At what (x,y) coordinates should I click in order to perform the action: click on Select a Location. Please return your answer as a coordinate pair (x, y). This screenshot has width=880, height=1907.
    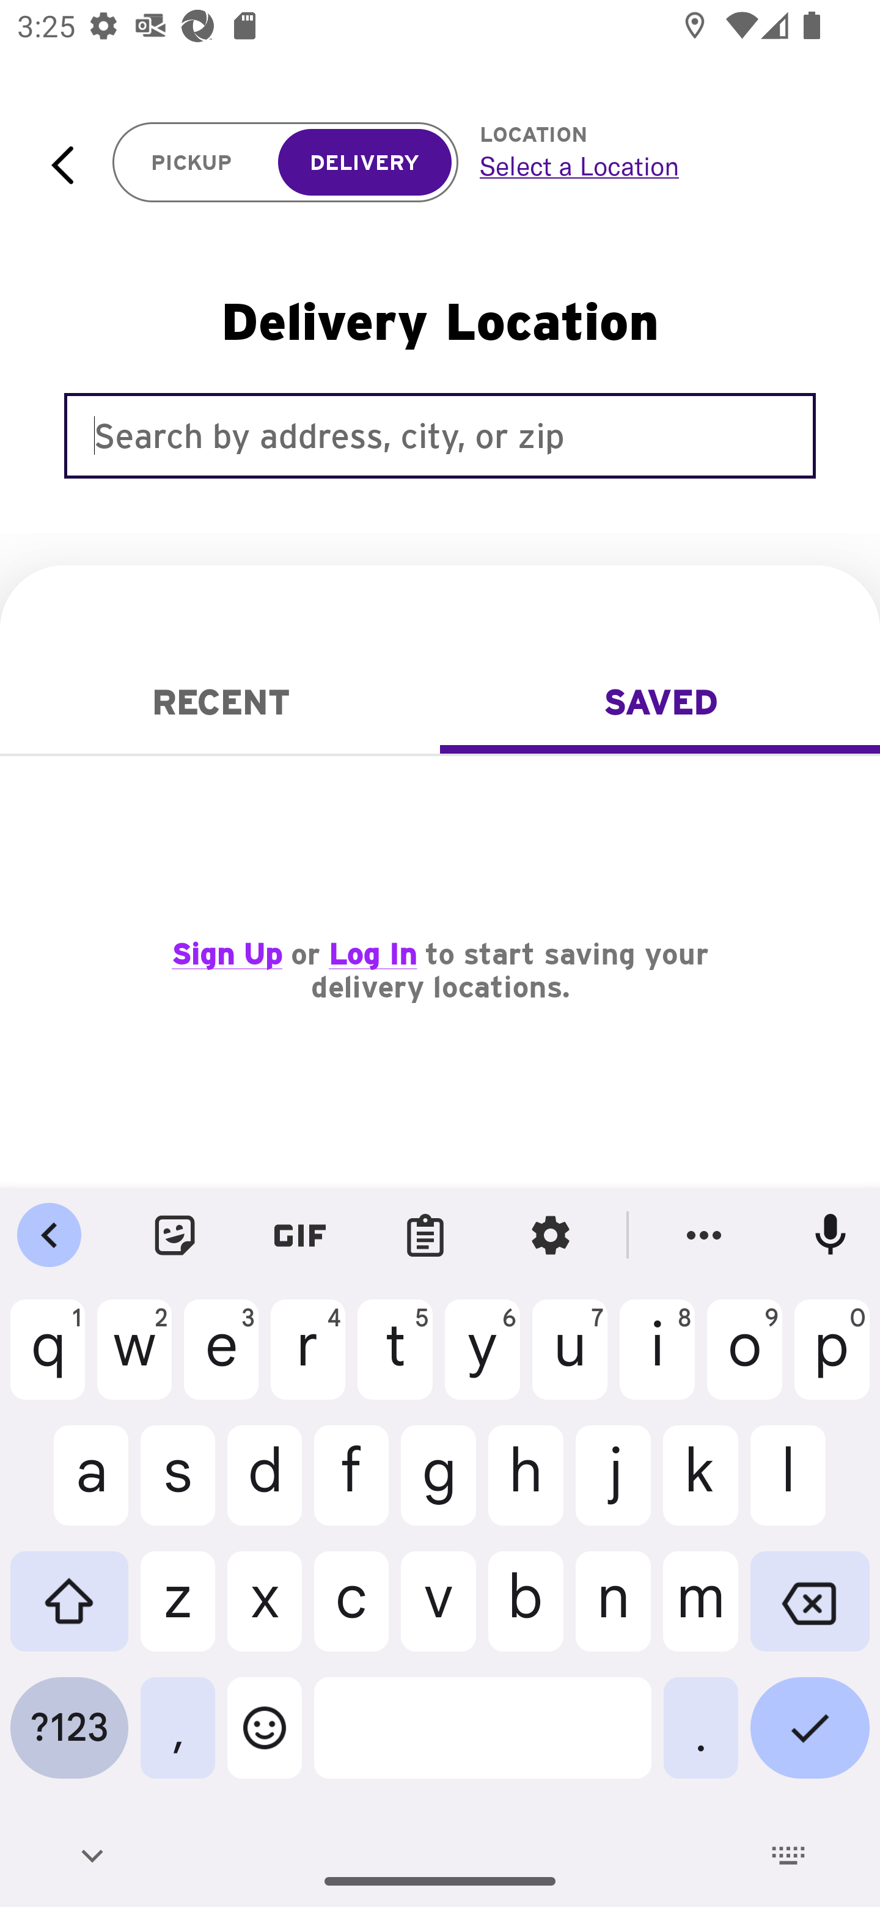
    Looking at the image, I should click on (653, 166).